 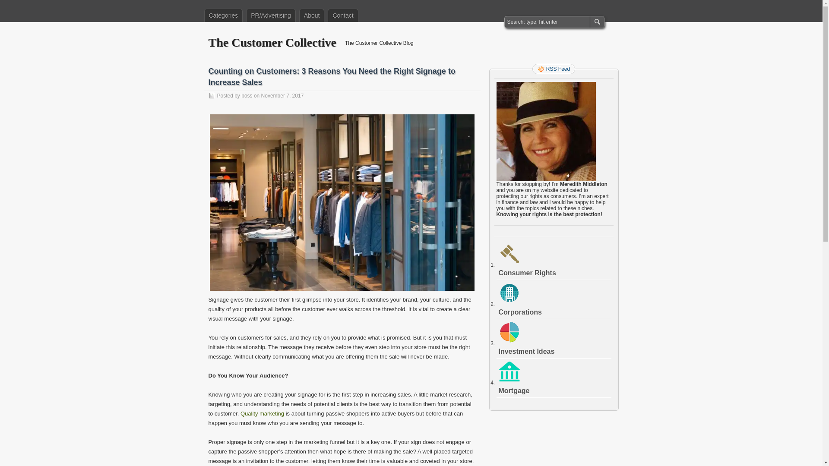 I want to click on Quality marketing, so click(x=262, y=413).